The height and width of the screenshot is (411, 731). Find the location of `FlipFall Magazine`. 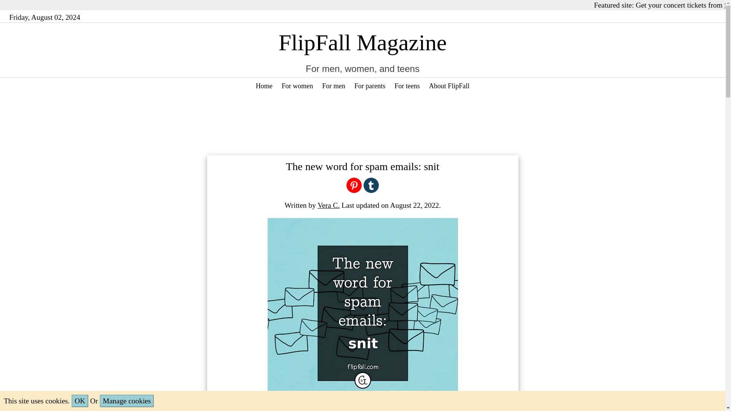

FlipFall Magazine is located at coordinates (362, 42).